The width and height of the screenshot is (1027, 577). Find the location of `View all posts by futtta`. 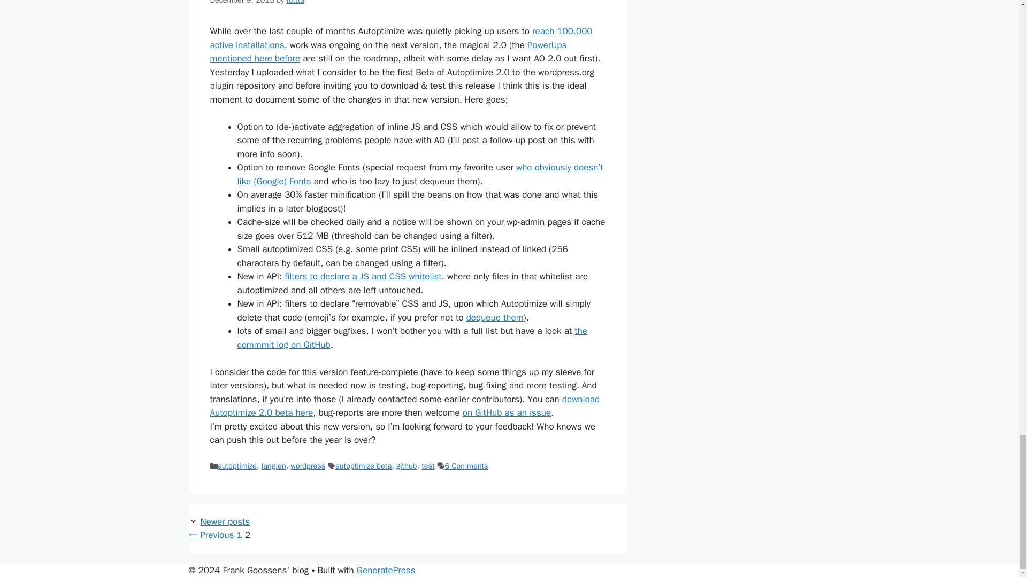

View all posts by futtta is located at coordinates (295, 2).